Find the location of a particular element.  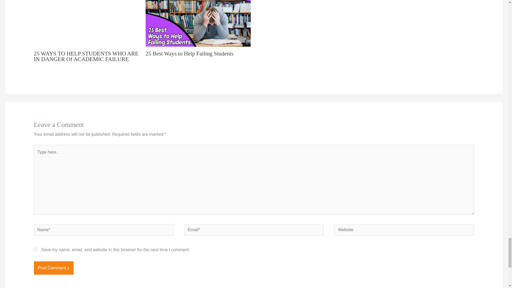

yes is located at coordinates (35, 249).